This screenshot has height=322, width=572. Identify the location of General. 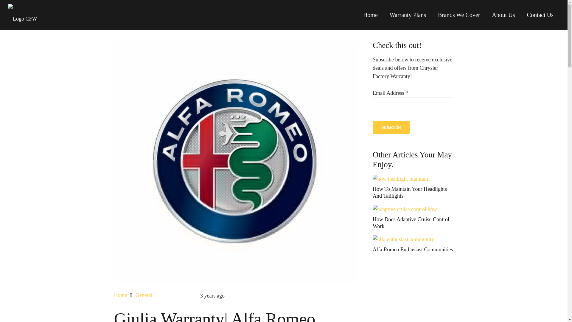
(144, 295).